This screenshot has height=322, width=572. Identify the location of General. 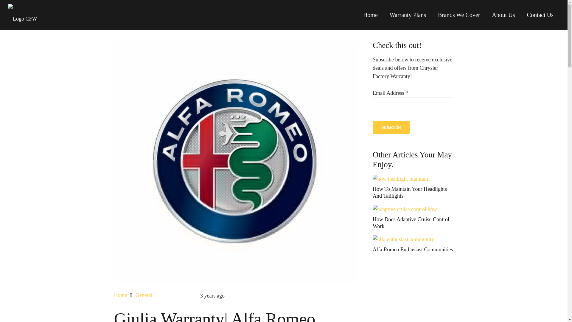
(144, 295).